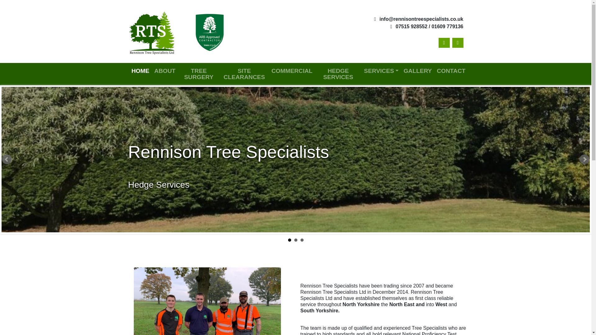 This screenshot has width=596, height=335. What do you see at coordinates (291, 71) in the screenshot?
I see `COMMERCIAL` at bounding box center [291, 71].